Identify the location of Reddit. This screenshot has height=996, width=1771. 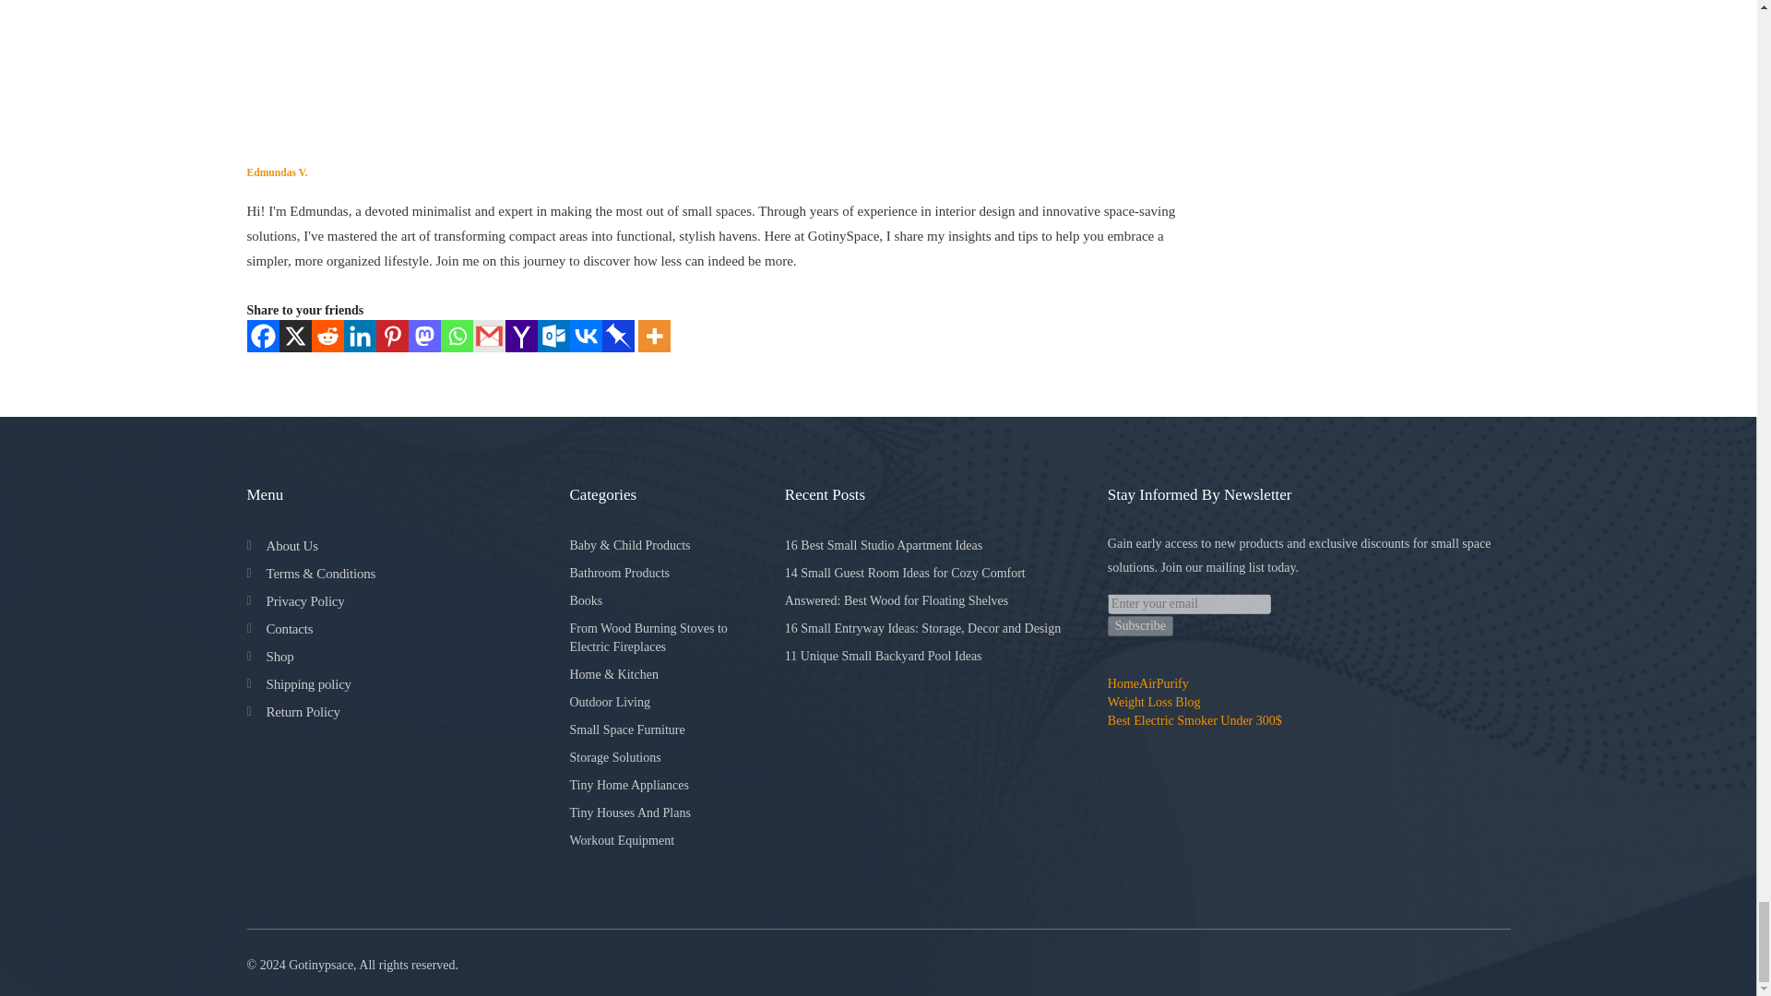
(327, 336).